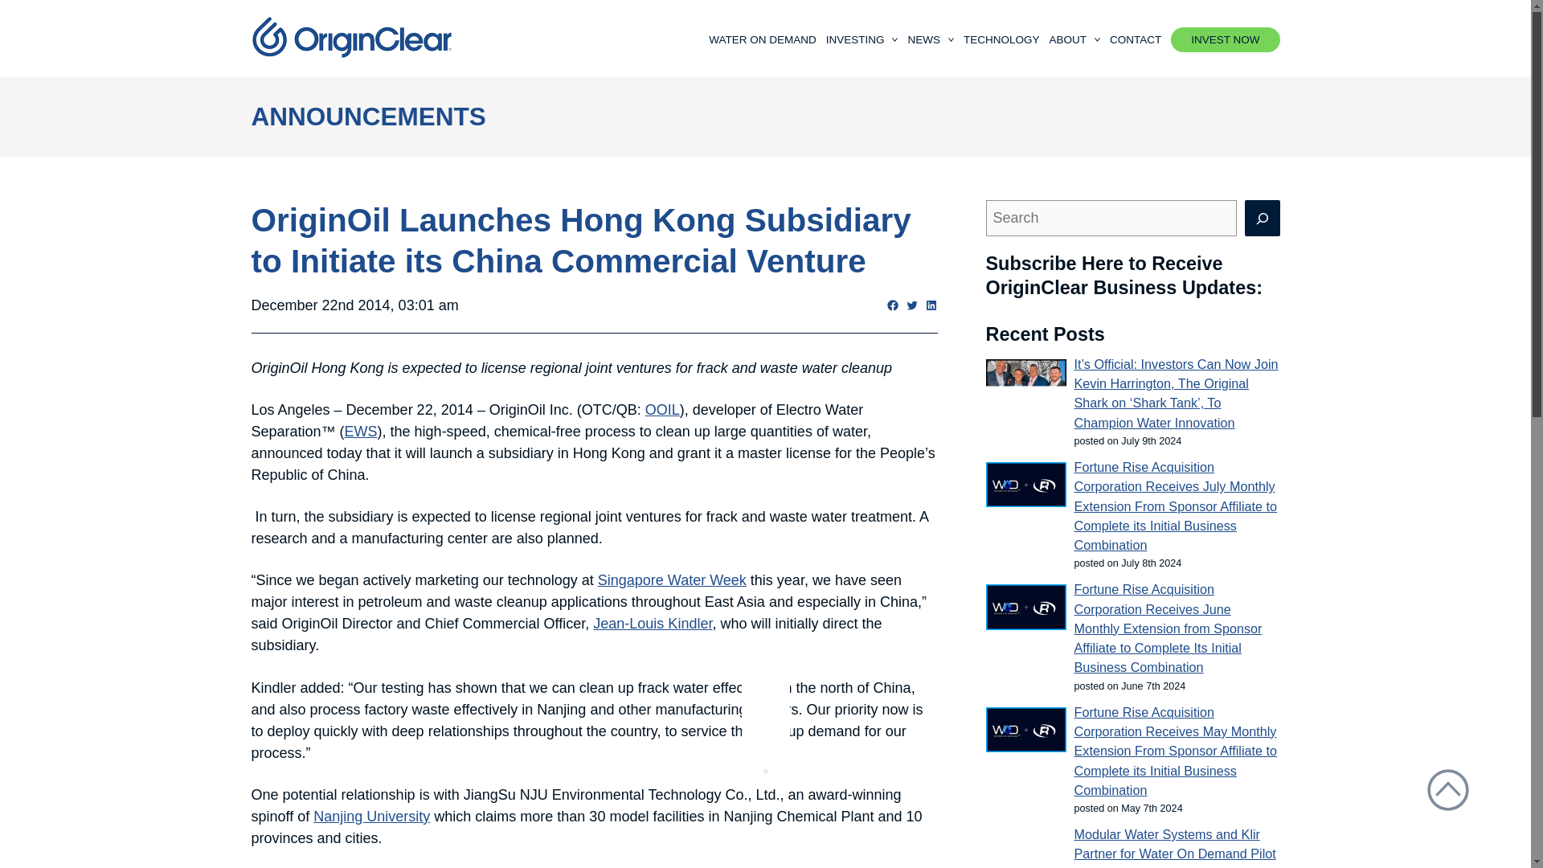 This screenshot has height=868, width=1543. I want to click on WATER ON DEMAND, so click(762, 39).